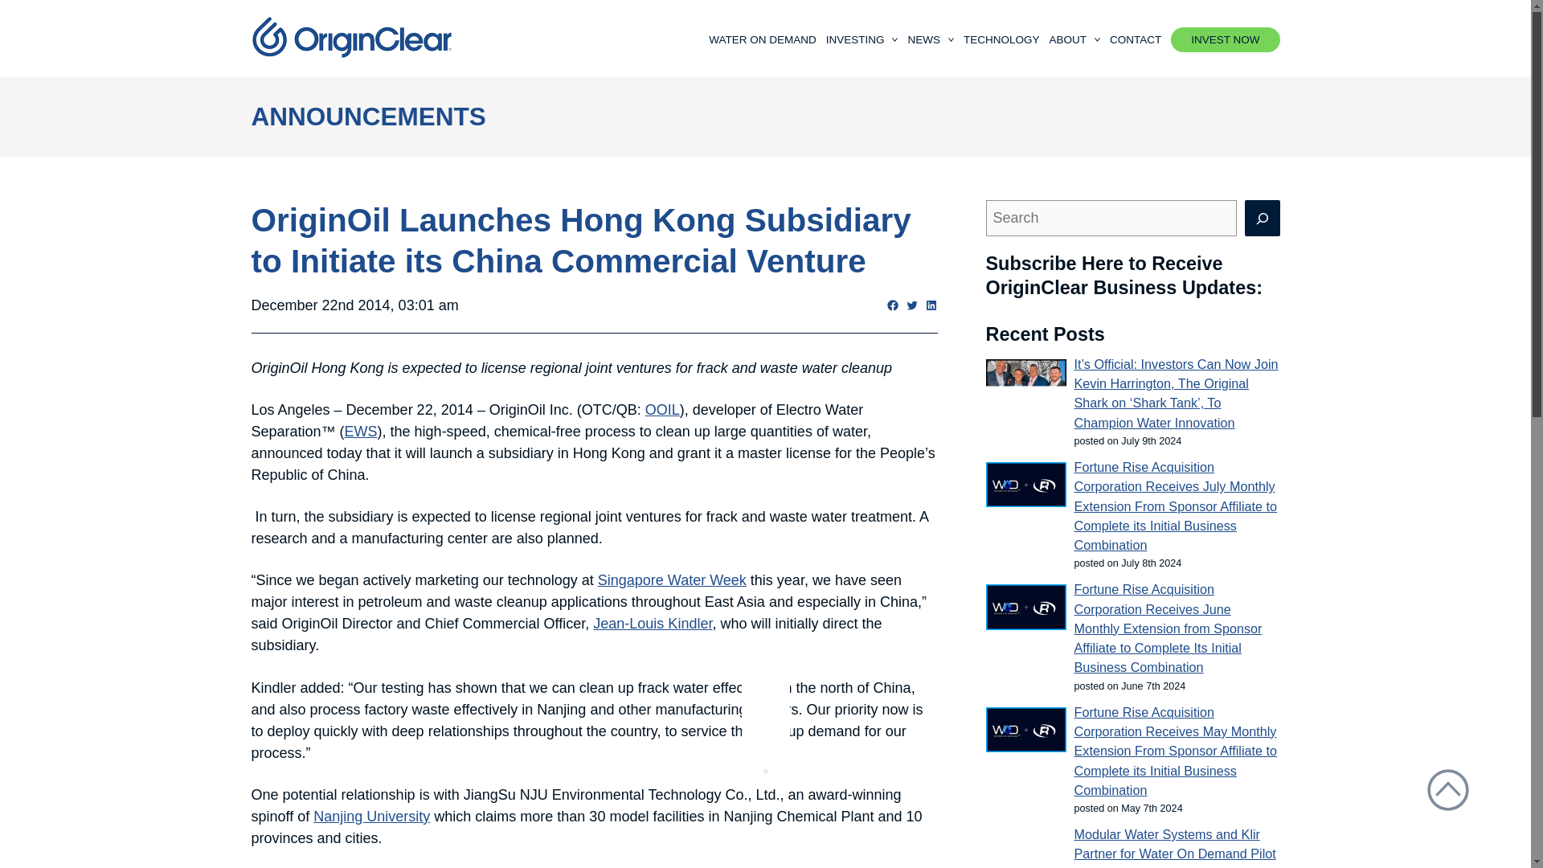 This screenshot has height=868, width=1543. I want to click on WATER ON DEMAND, so click(762, 39).